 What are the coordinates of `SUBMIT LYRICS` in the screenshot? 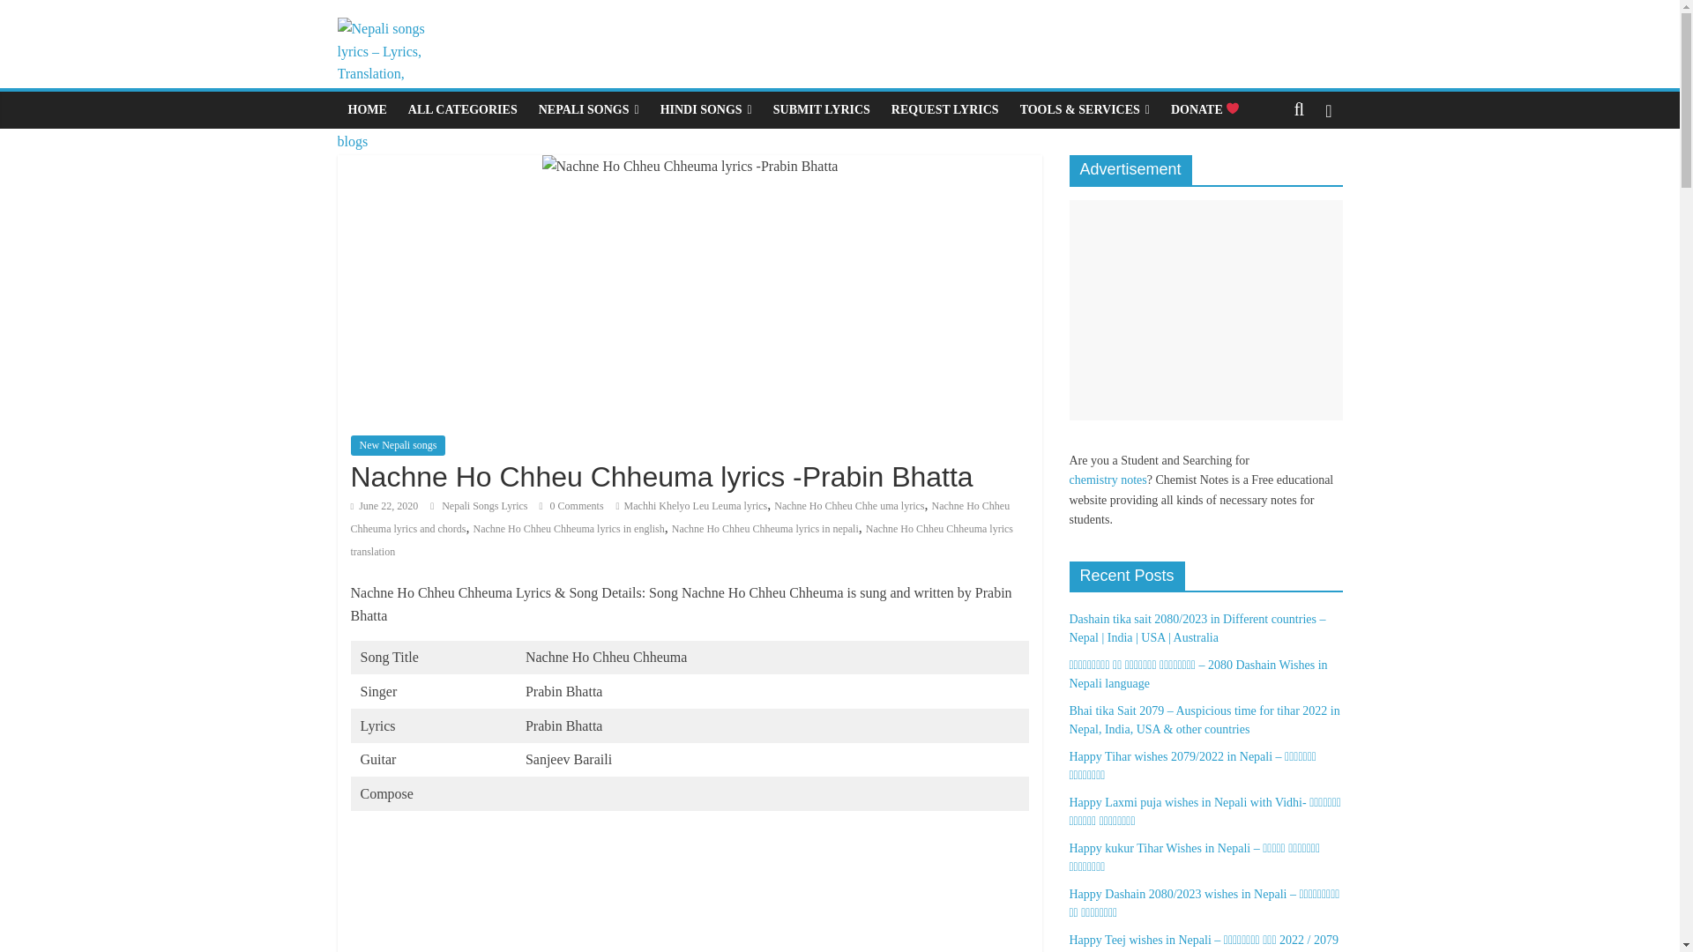 It's located at (822, 109).